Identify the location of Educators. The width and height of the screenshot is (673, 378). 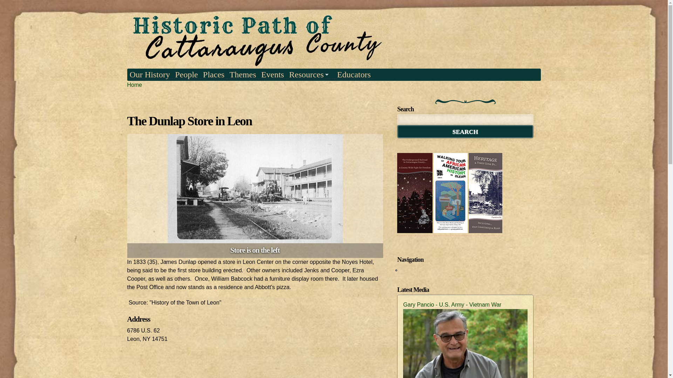
(354, 74).